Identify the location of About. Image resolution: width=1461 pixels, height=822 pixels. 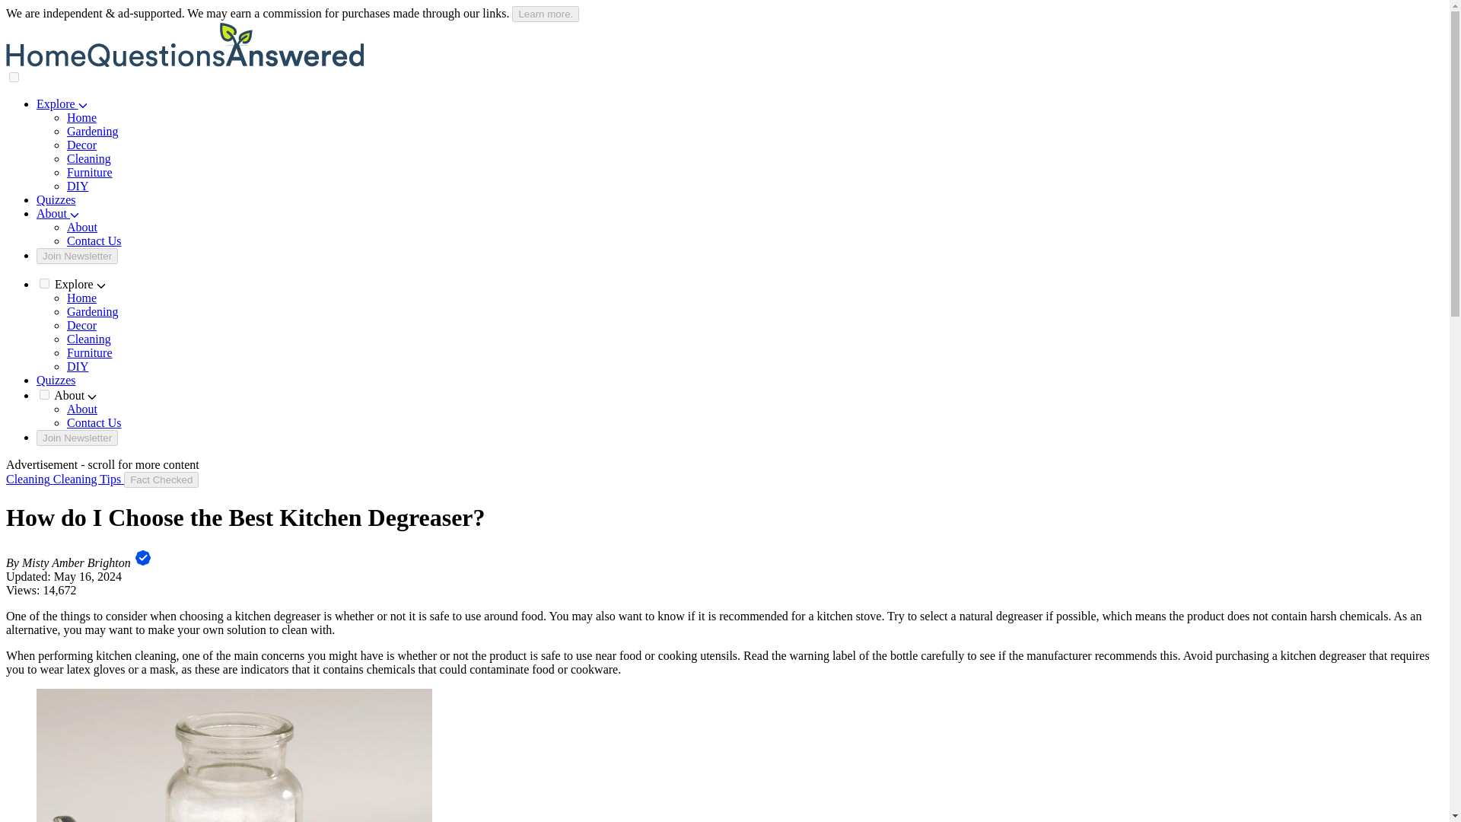
(58, 213).